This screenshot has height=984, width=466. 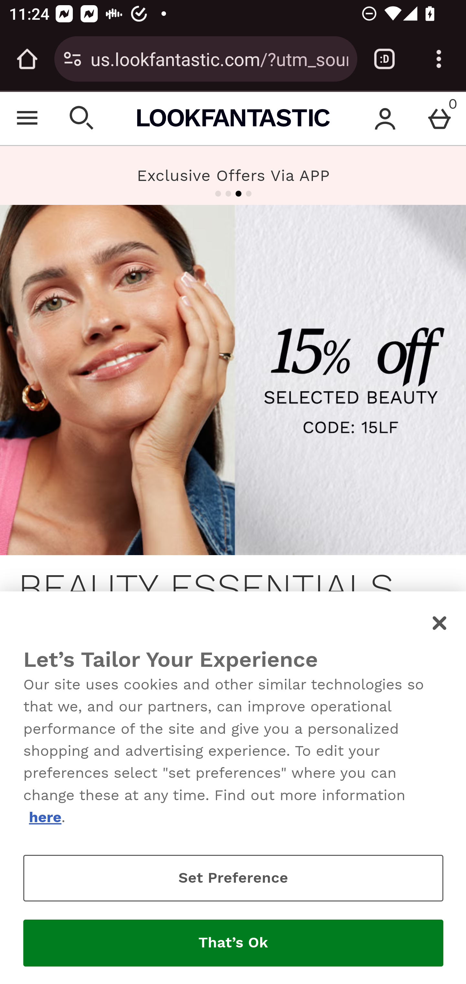 I want to click on Customize and control Google Chrome, so click(x=439, y=59).